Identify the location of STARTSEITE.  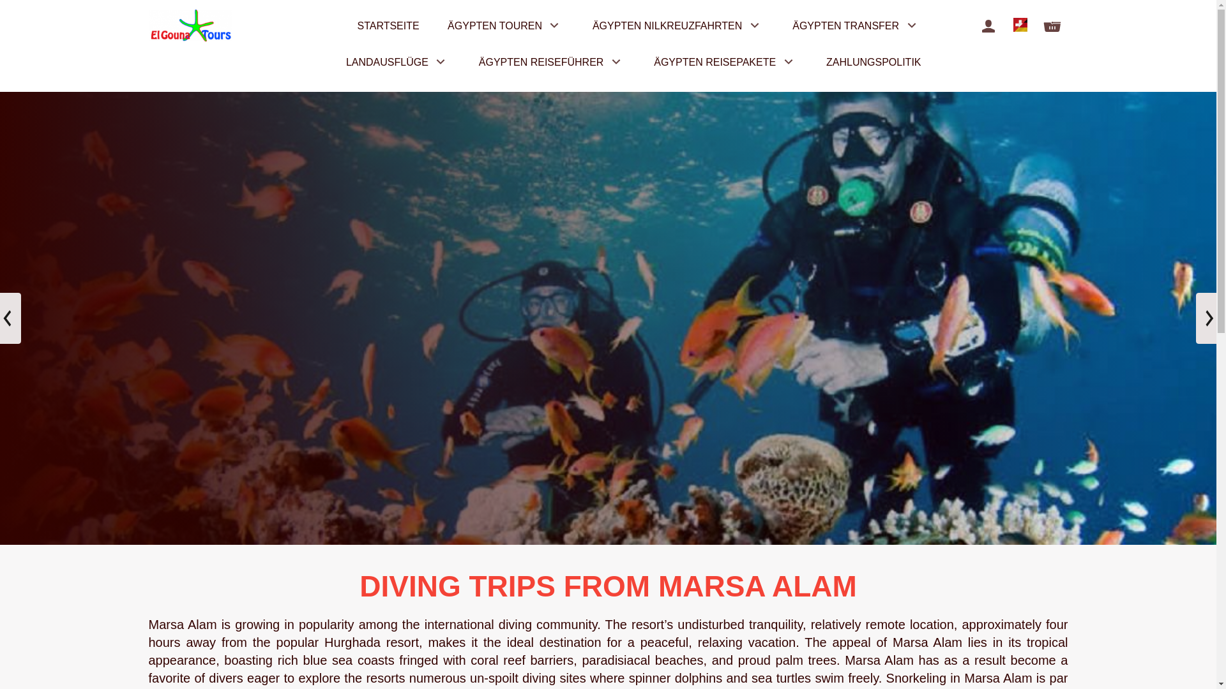
(388, 27).